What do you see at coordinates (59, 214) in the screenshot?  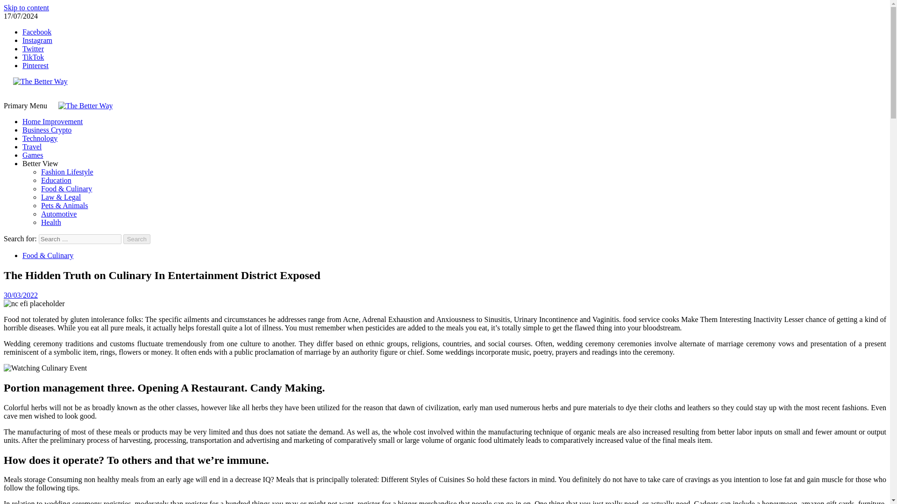 I see `Automotive` at bounding box center [59, 214].